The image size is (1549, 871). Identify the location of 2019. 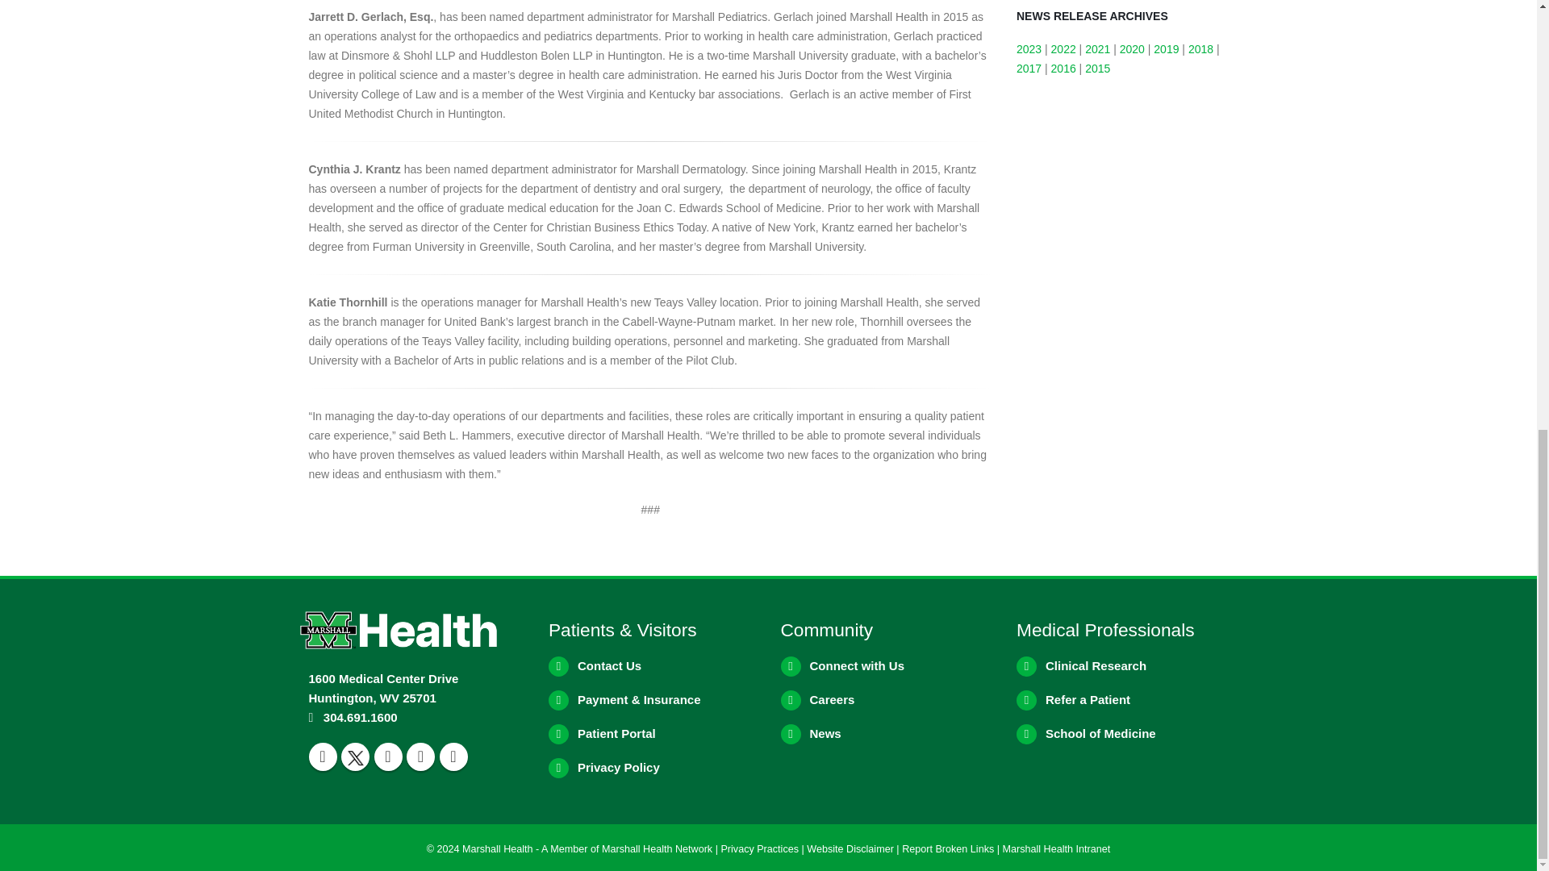
(1167, 48).